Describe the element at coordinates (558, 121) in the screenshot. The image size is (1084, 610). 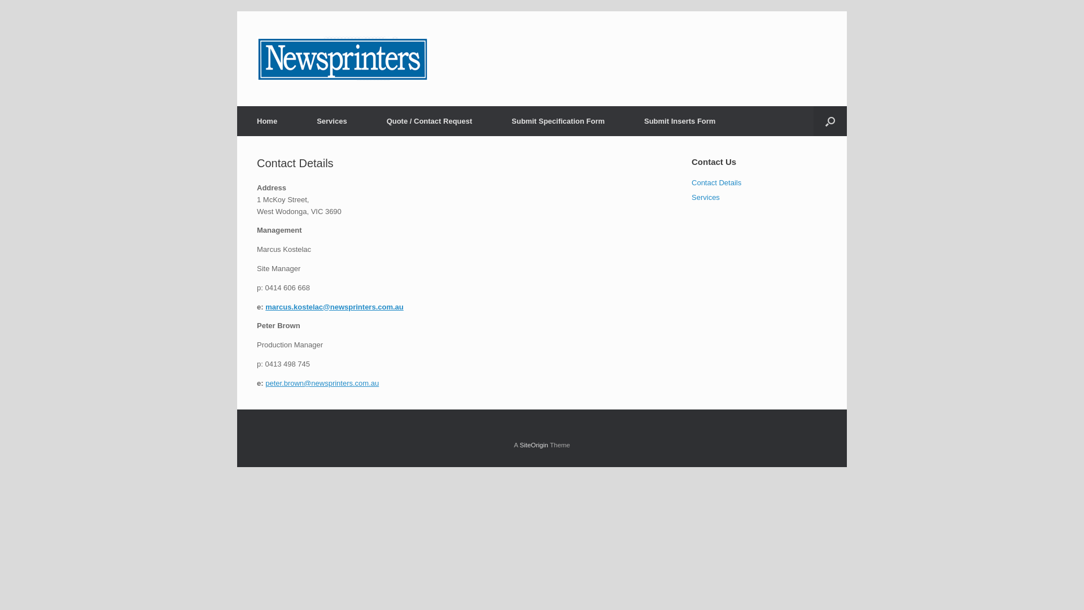
I see `Submit Specification Form` at that location.